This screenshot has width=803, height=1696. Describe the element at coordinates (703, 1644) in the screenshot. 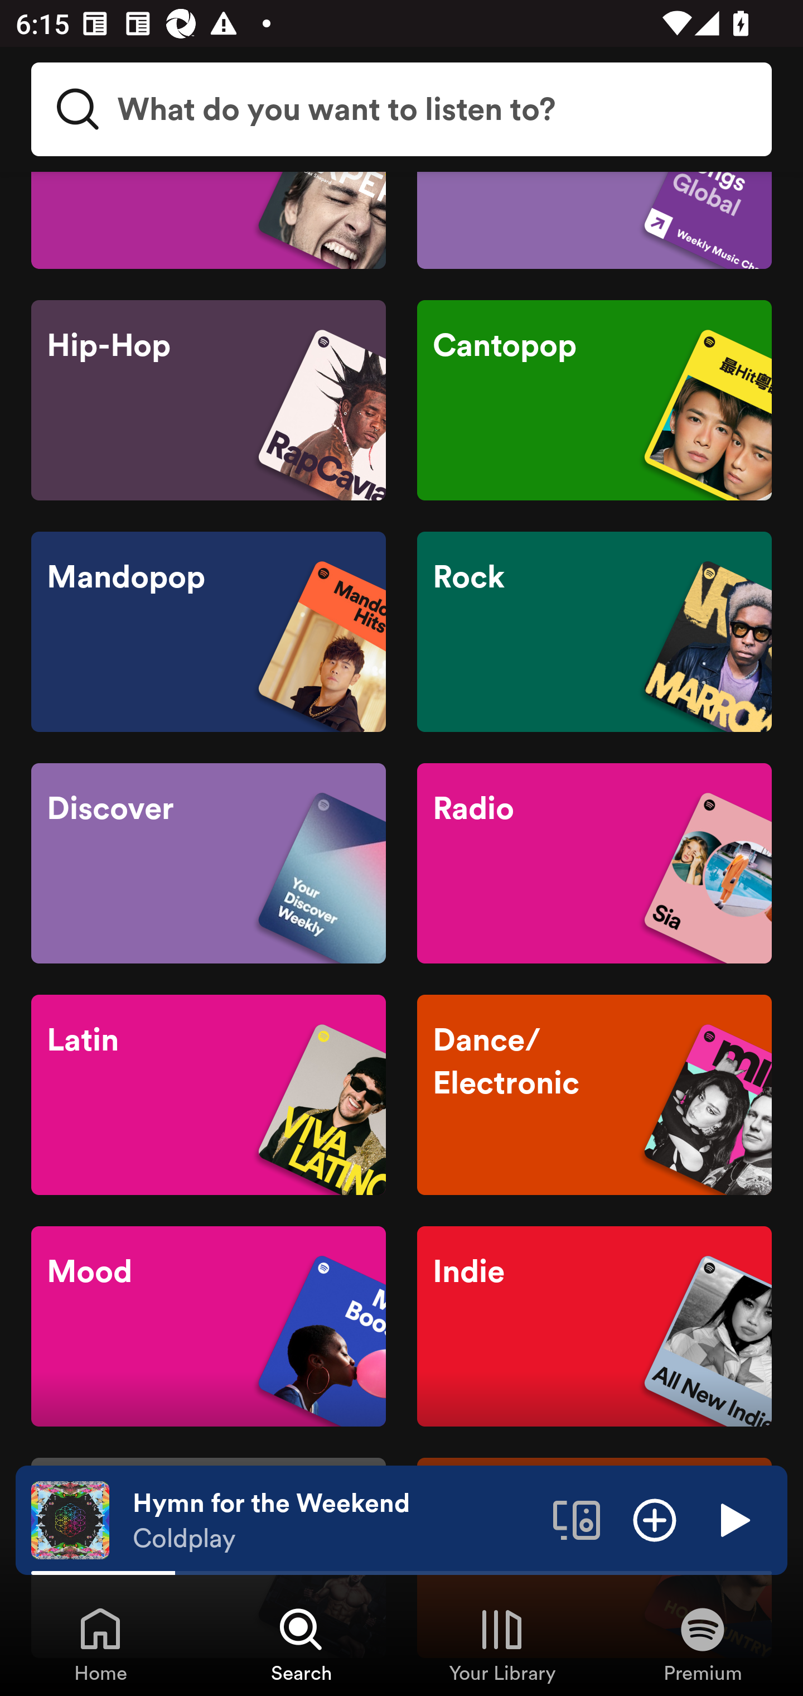

I see `Premium, Tab 4 of 4 Premium Premium` at that location.